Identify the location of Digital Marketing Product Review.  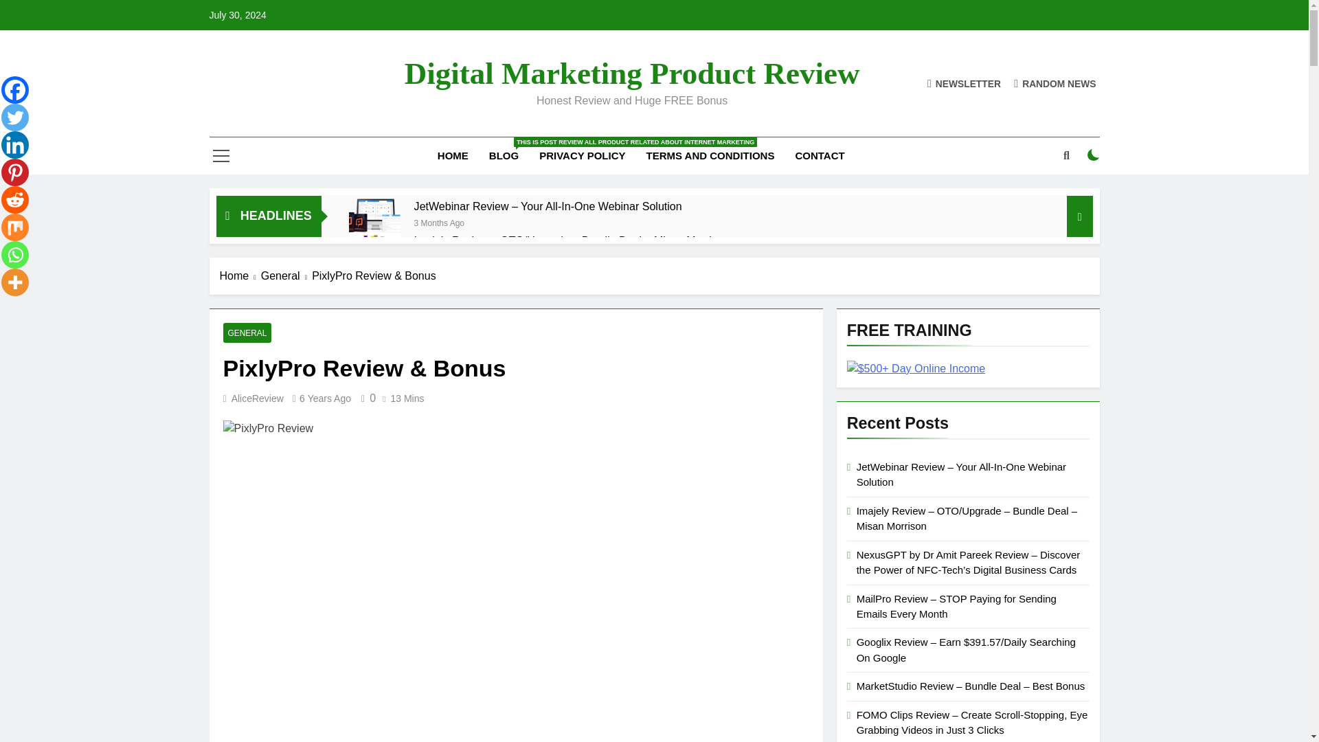
(632, 73).